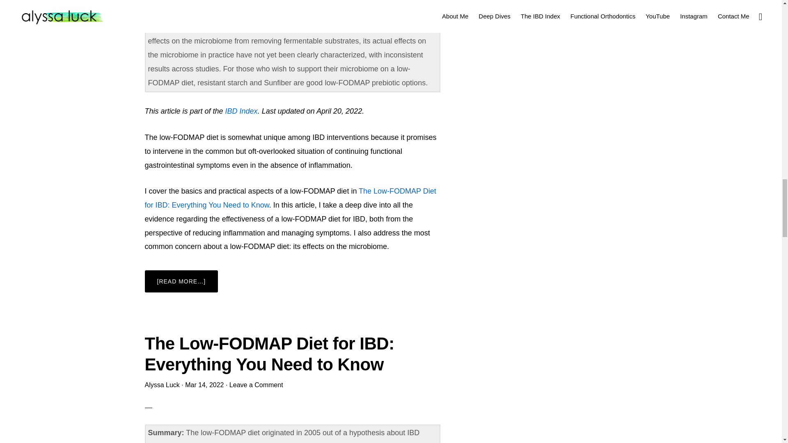  I want to click on The Low-FODMAP Diet for IBD: Everything You Need to Know, so click(269, 354).